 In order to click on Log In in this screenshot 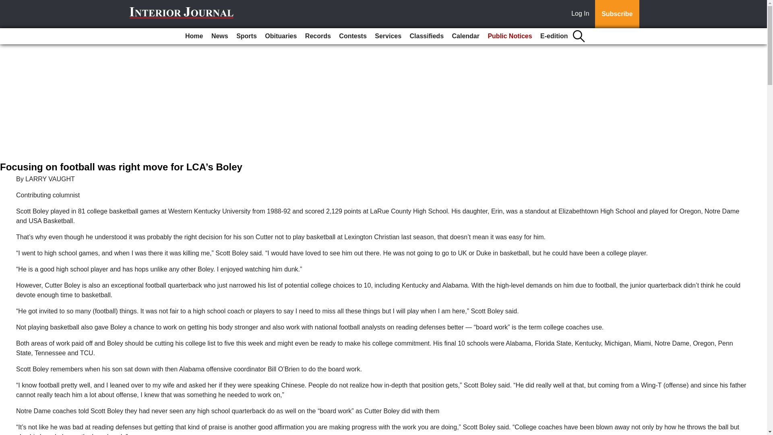, I will do `click(582, 14)`.